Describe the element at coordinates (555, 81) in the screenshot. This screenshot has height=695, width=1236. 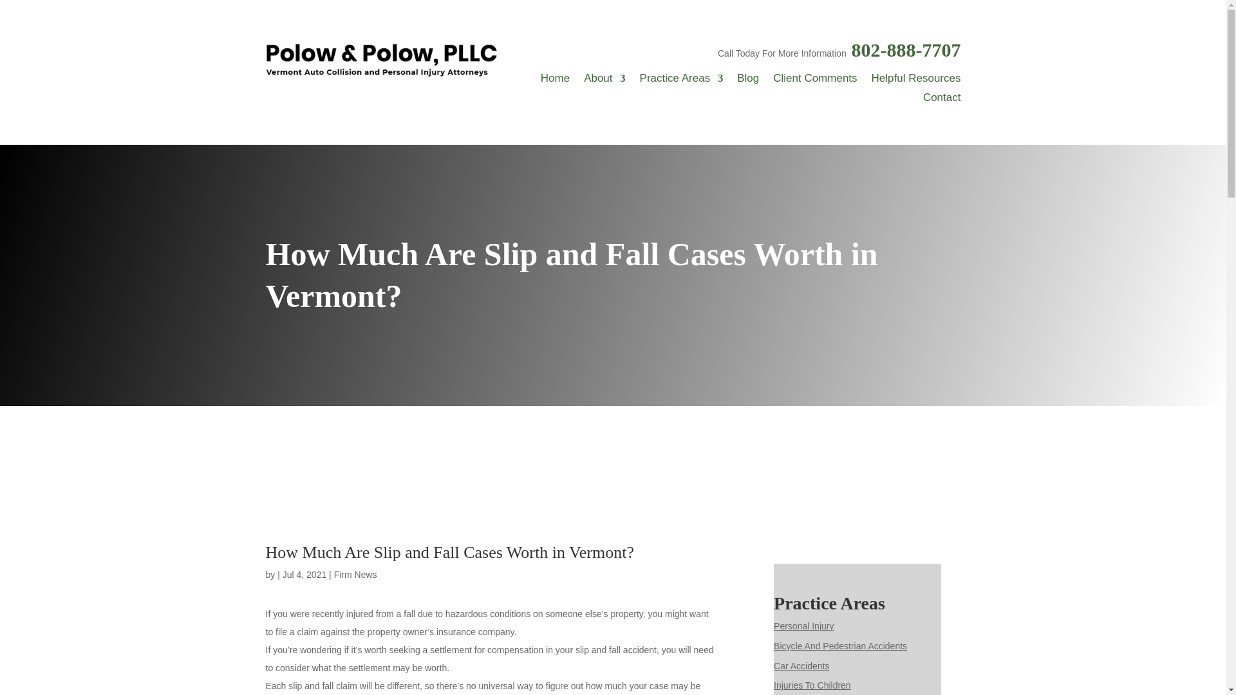
I see `Home` at that location.